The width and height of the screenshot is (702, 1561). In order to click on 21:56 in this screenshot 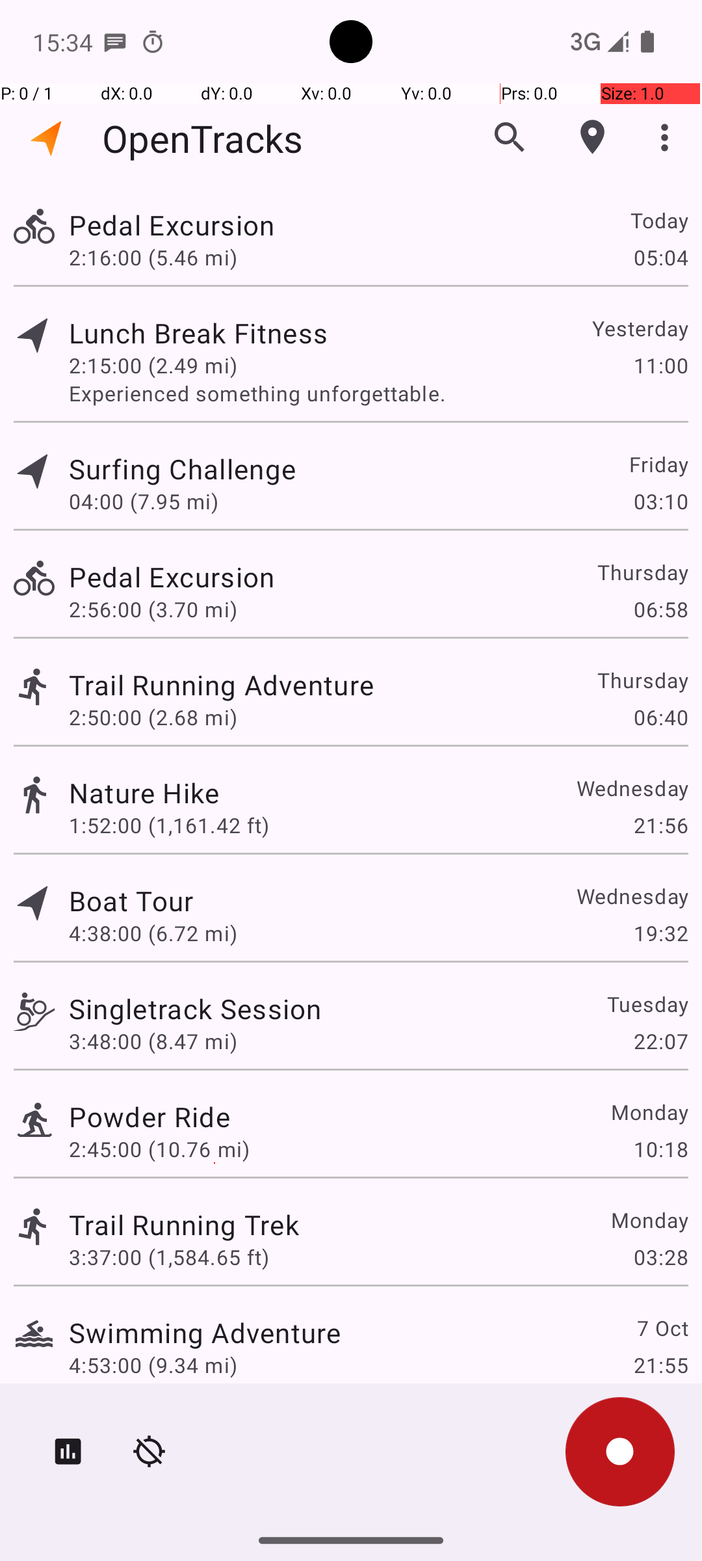, I will do `click(660, 825)`.